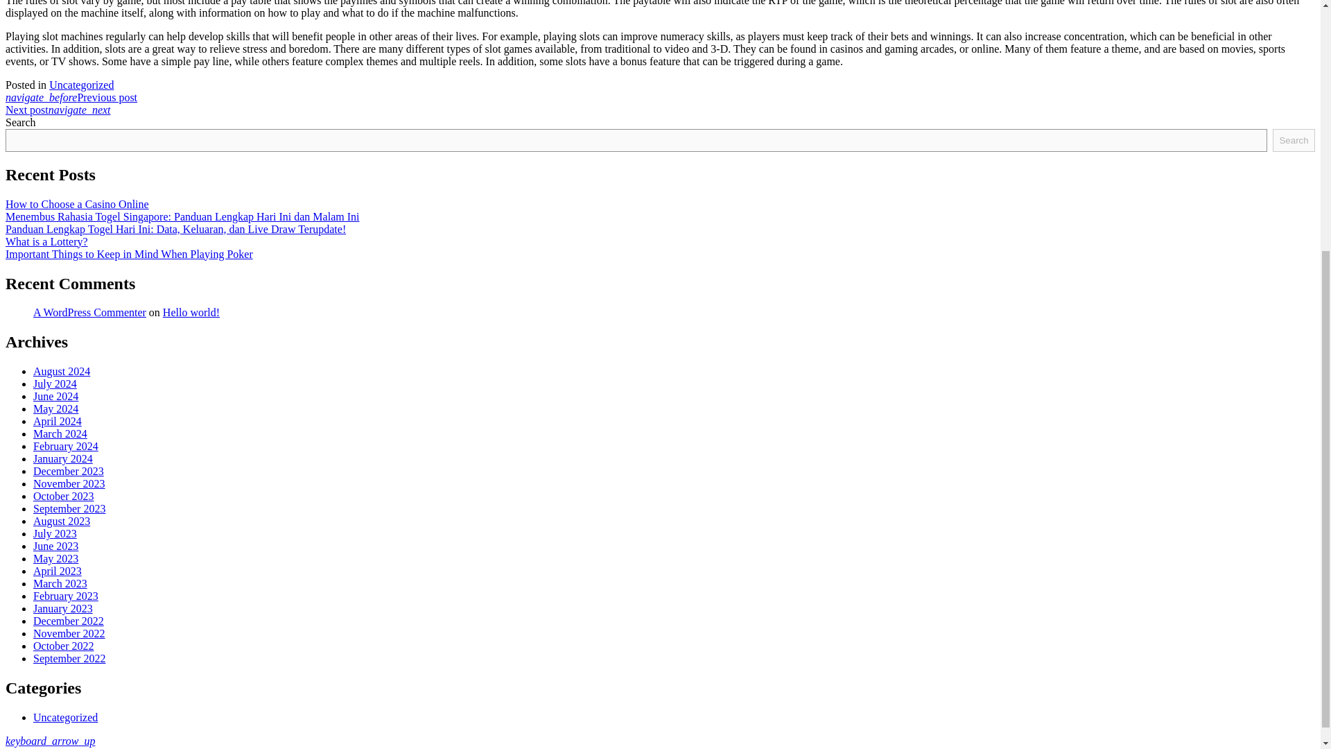 The height and width of the screenshot is (749, 1331). I want to click on What is a Lottery?, so click(46, 241).